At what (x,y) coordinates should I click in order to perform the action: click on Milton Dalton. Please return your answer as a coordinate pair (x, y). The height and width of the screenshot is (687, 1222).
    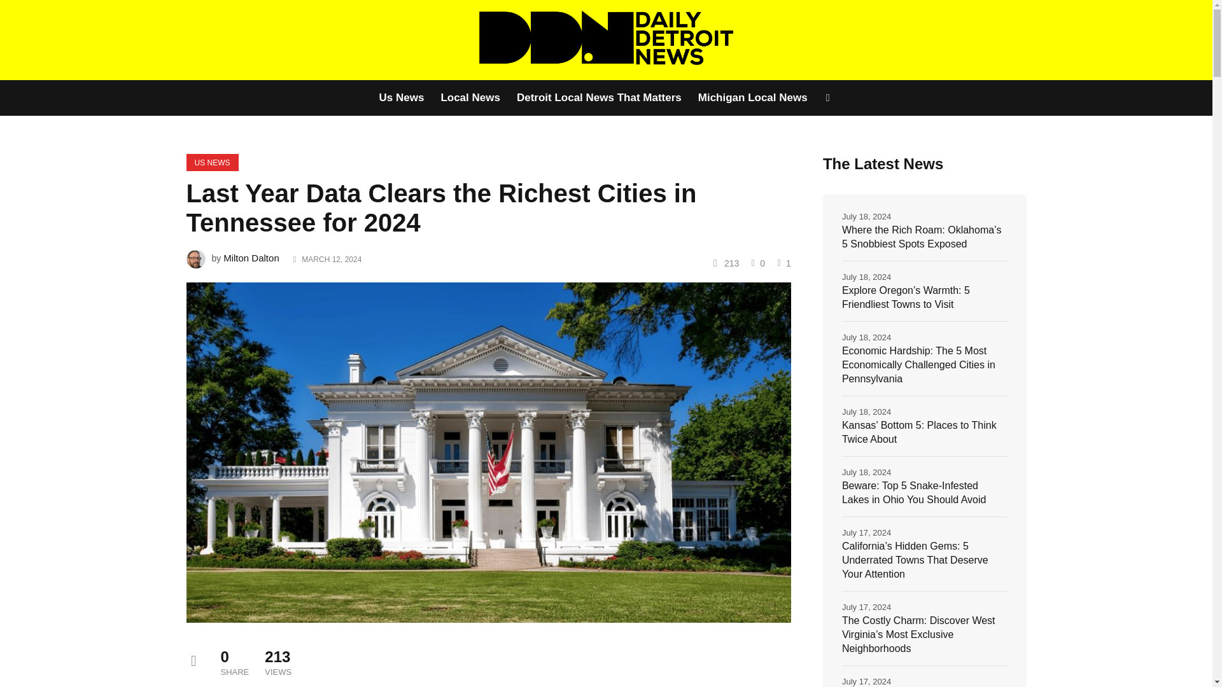
    Looking at the image, I should click on (251, 258).